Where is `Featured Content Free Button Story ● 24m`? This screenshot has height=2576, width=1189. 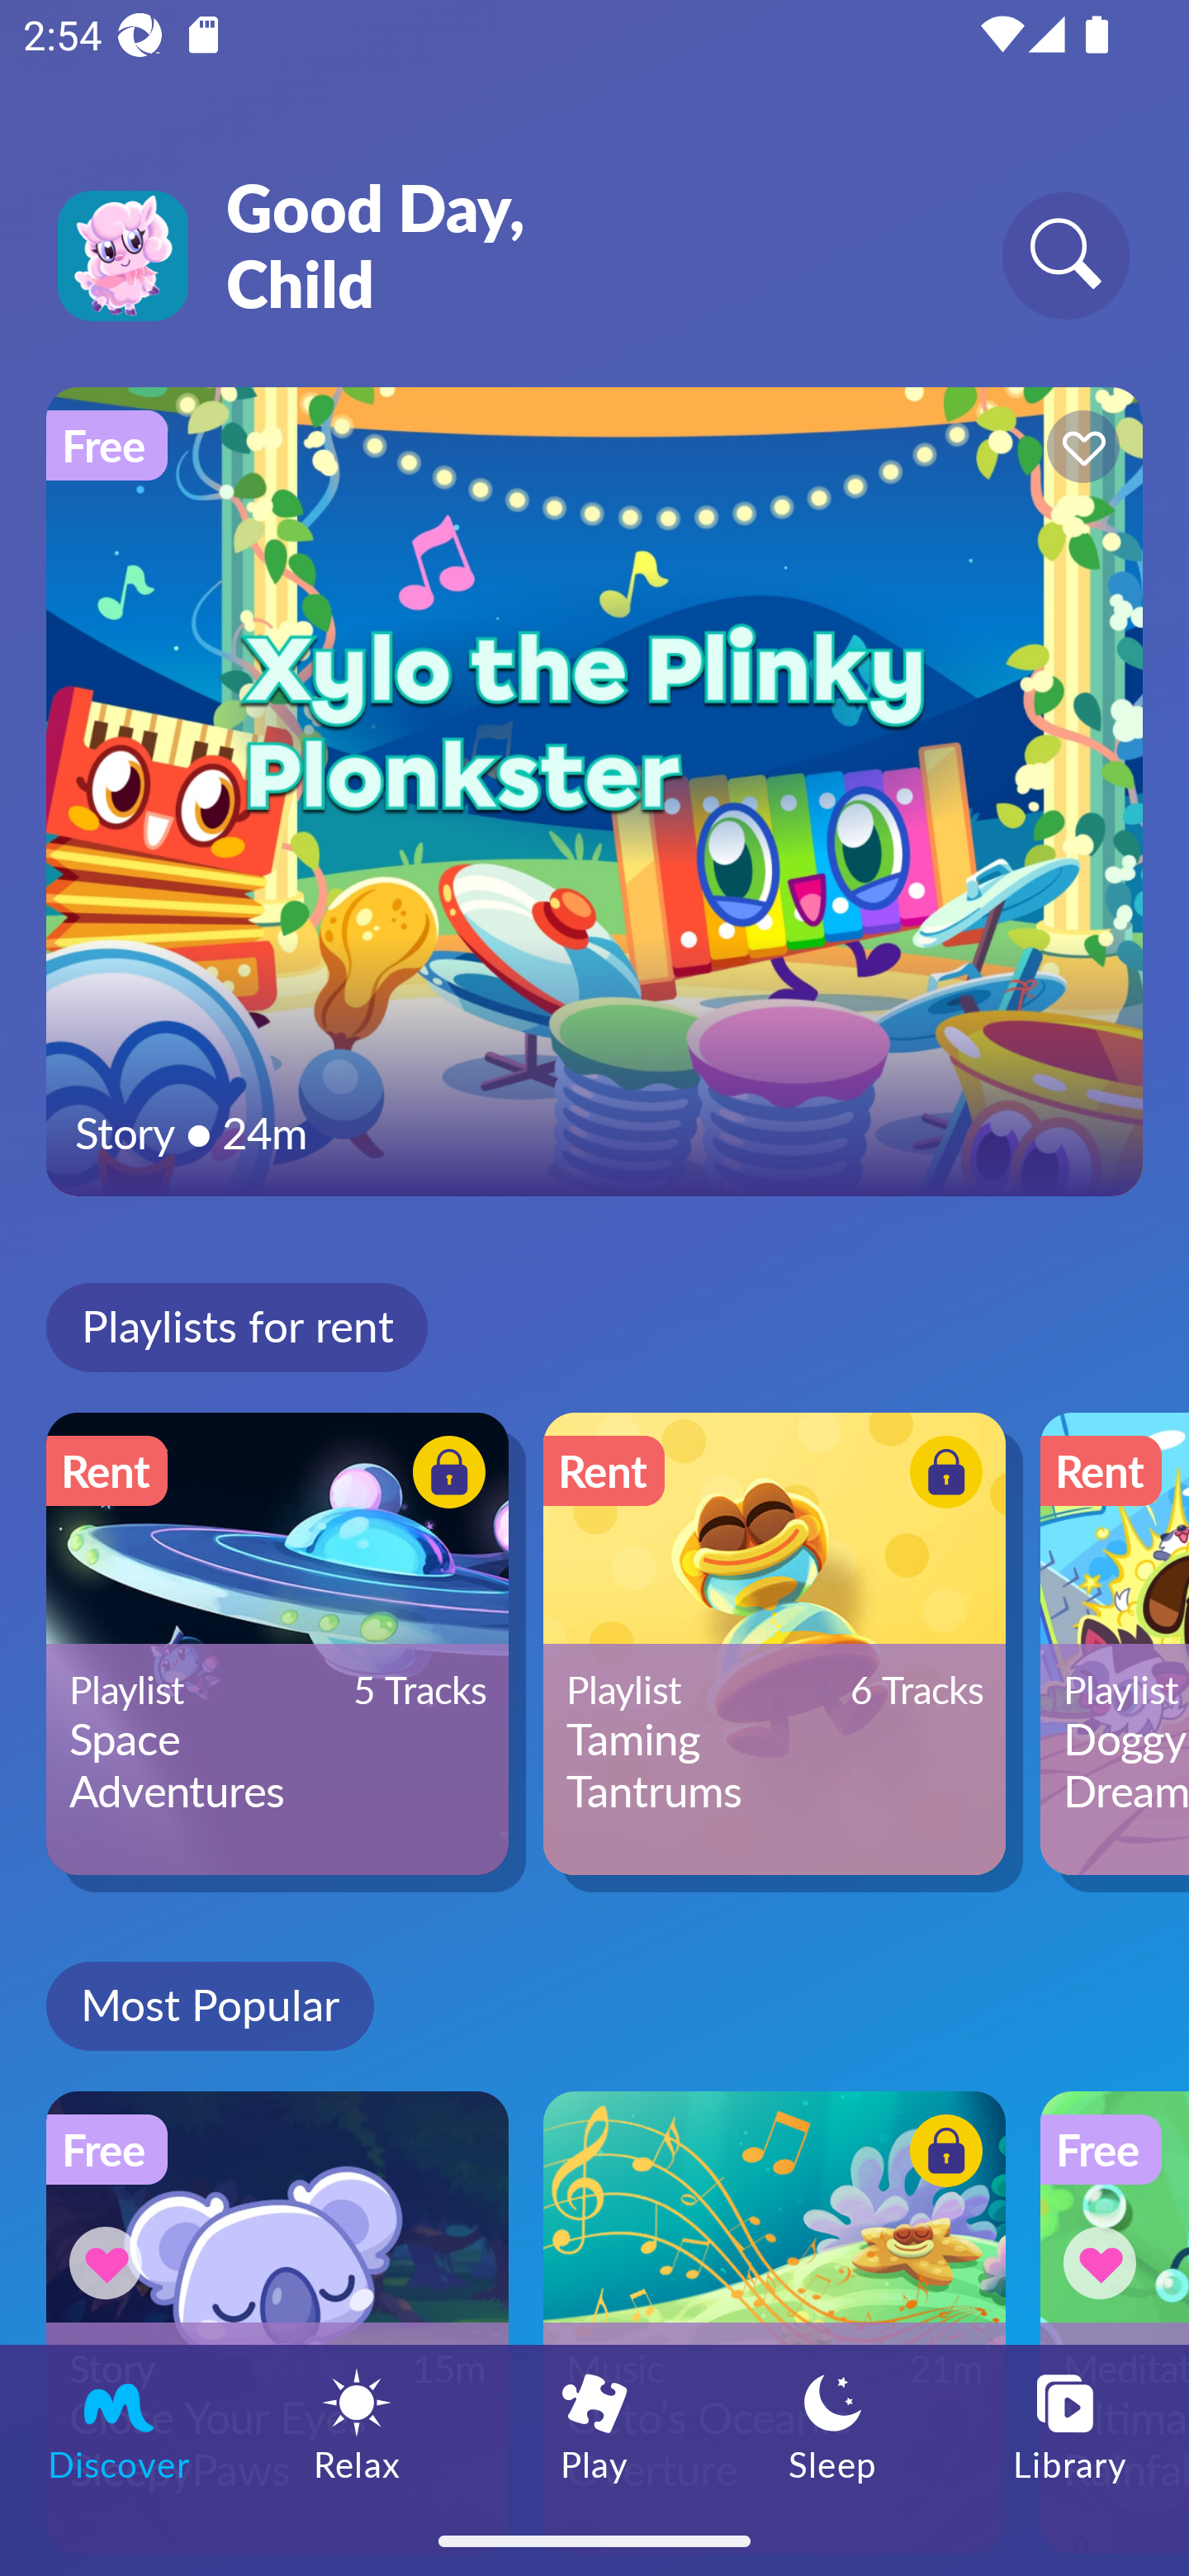 Featured Content Free Button Story ● 24m is located at coordinates (594, 791).